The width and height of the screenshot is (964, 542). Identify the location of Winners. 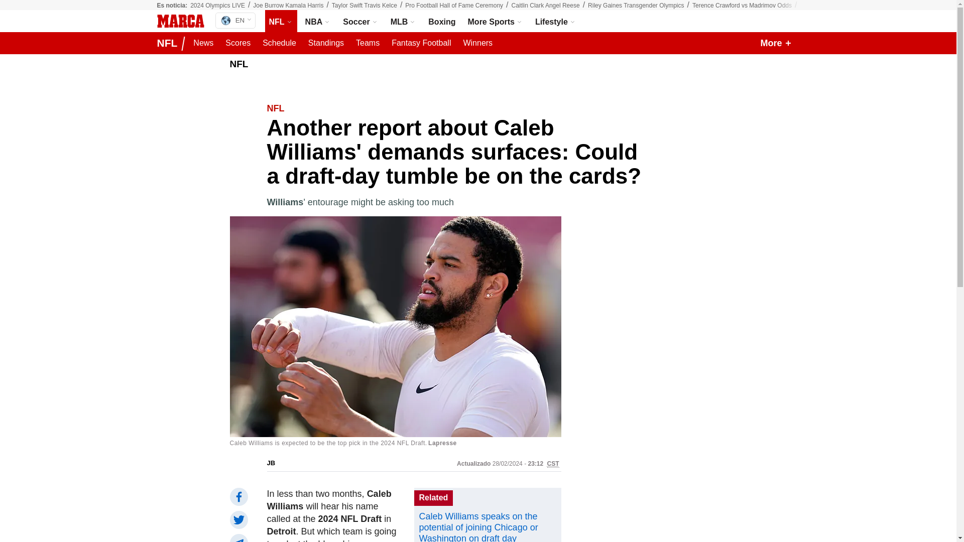
(477, 43).